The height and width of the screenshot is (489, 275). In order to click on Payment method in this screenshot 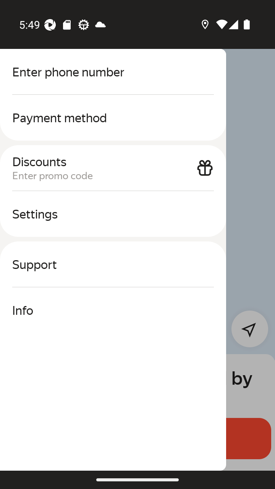, I will do `click(113, 118)`.